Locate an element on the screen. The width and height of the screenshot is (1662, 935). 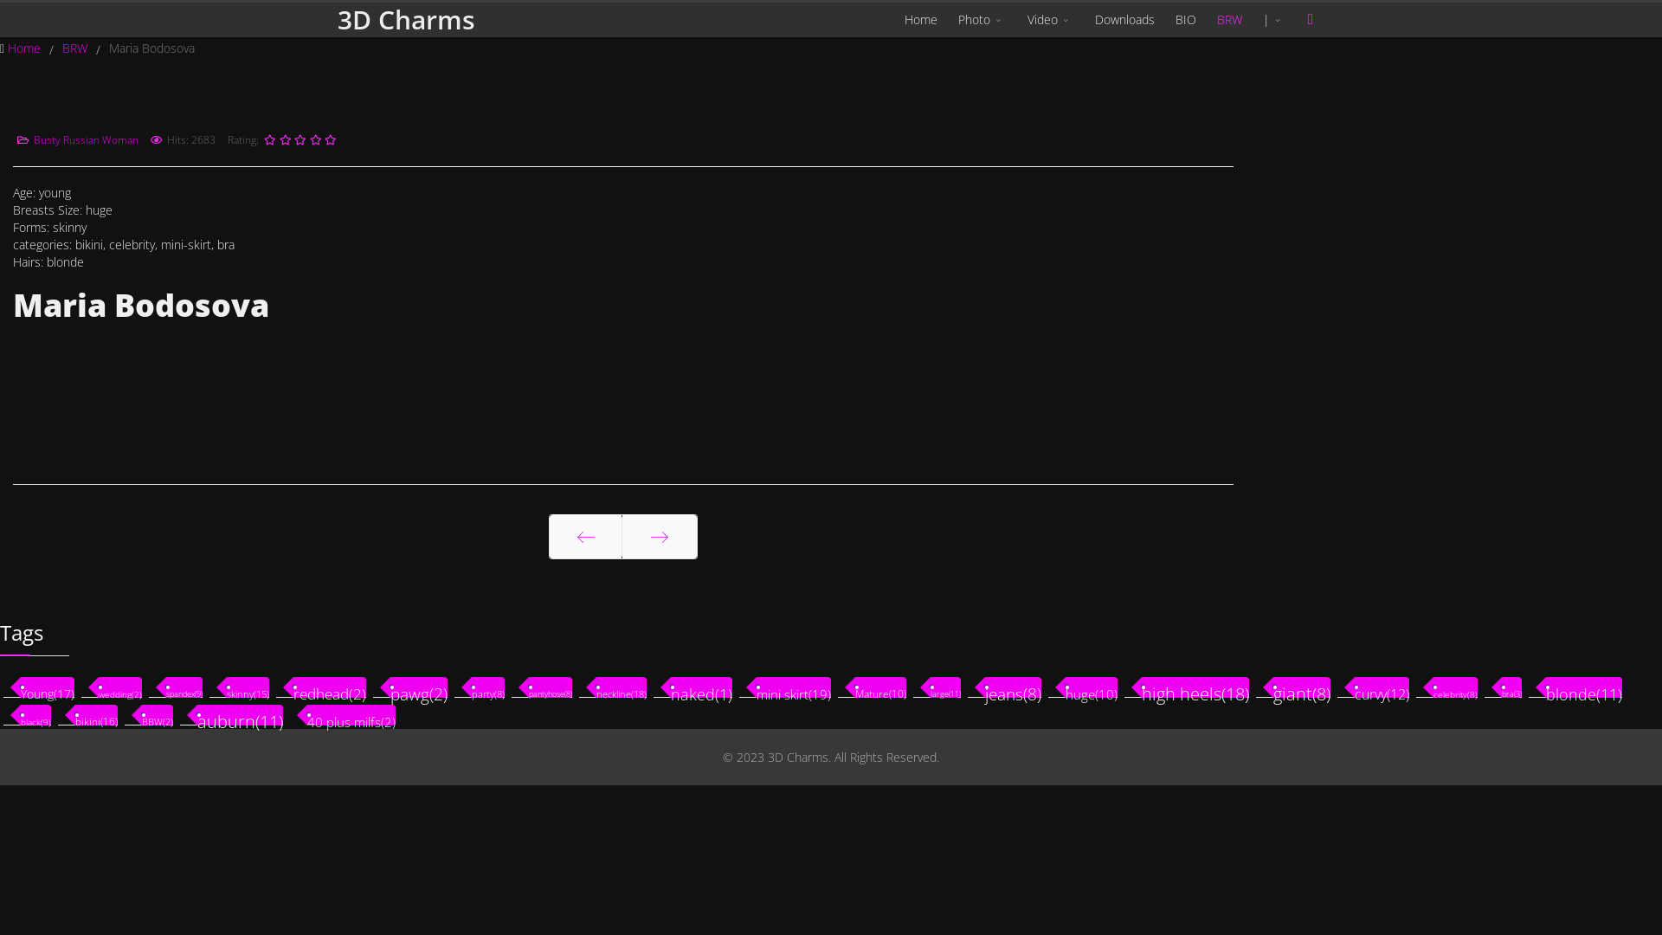
Menu is located at coordinates (1311, 19).